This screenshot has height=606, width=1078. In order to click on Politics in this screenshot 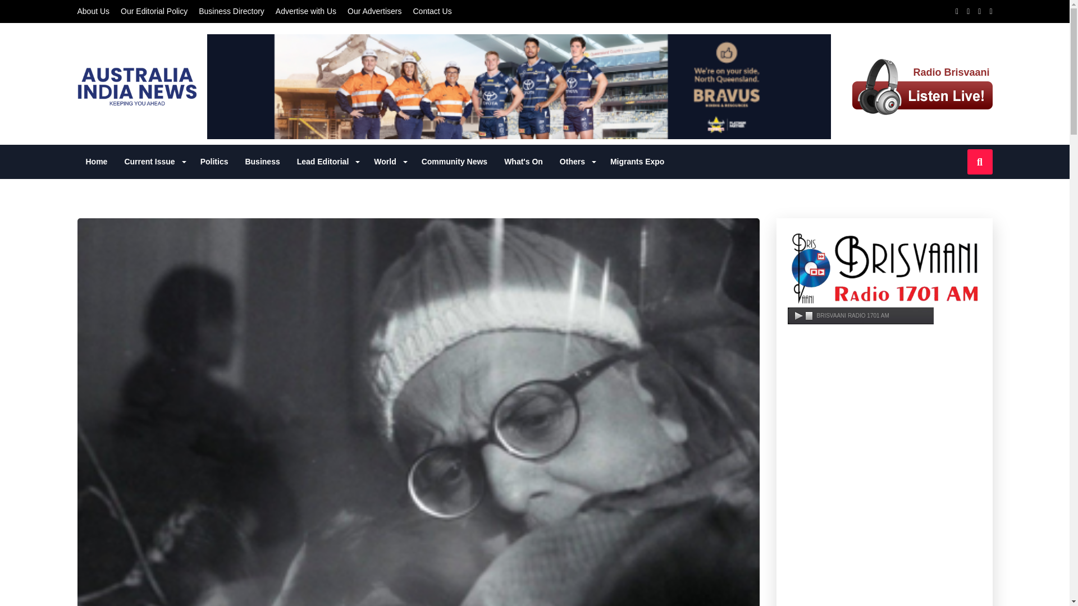, I will do `click(214, 162)`.